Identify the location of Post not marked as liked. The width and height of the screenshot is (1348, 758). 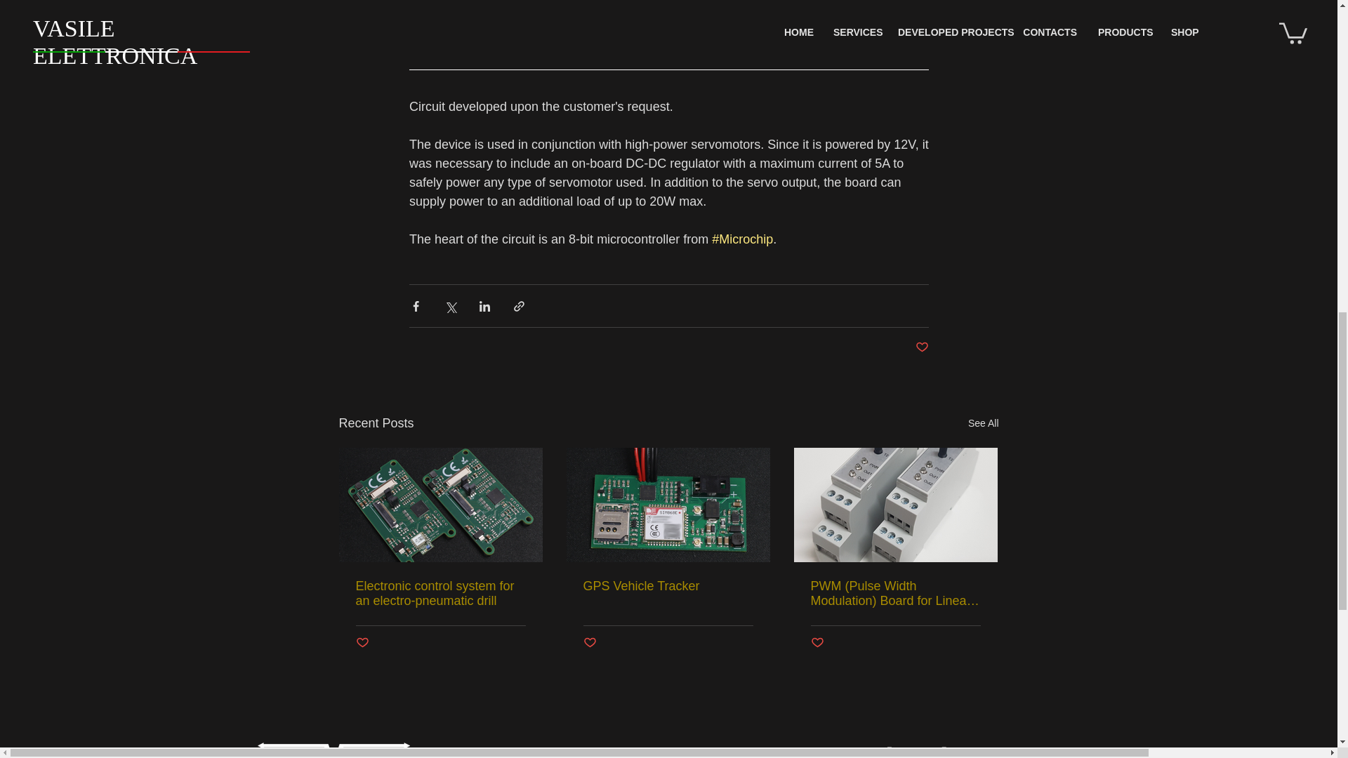
(362, 643).